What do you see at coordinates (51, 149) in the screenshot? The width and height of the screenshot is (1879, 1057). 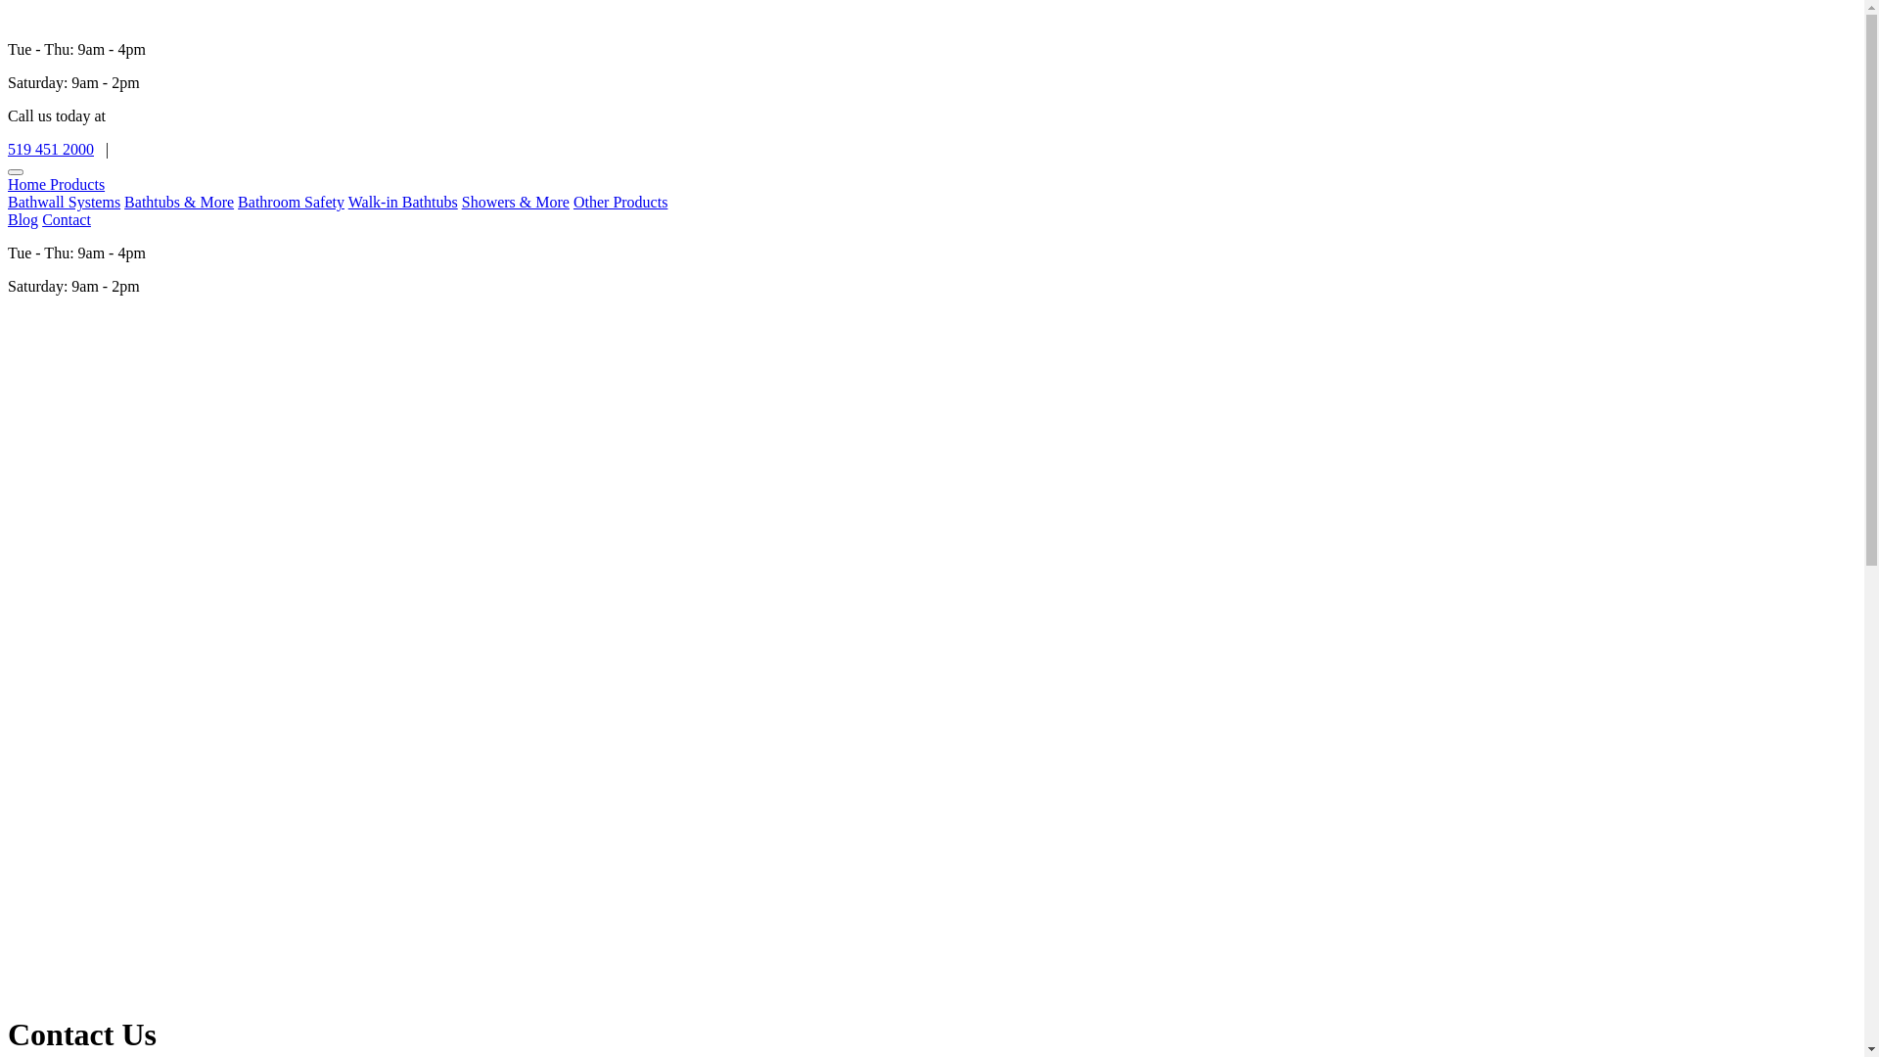 I see `519 451 2000` at bounding box center [51, 149].